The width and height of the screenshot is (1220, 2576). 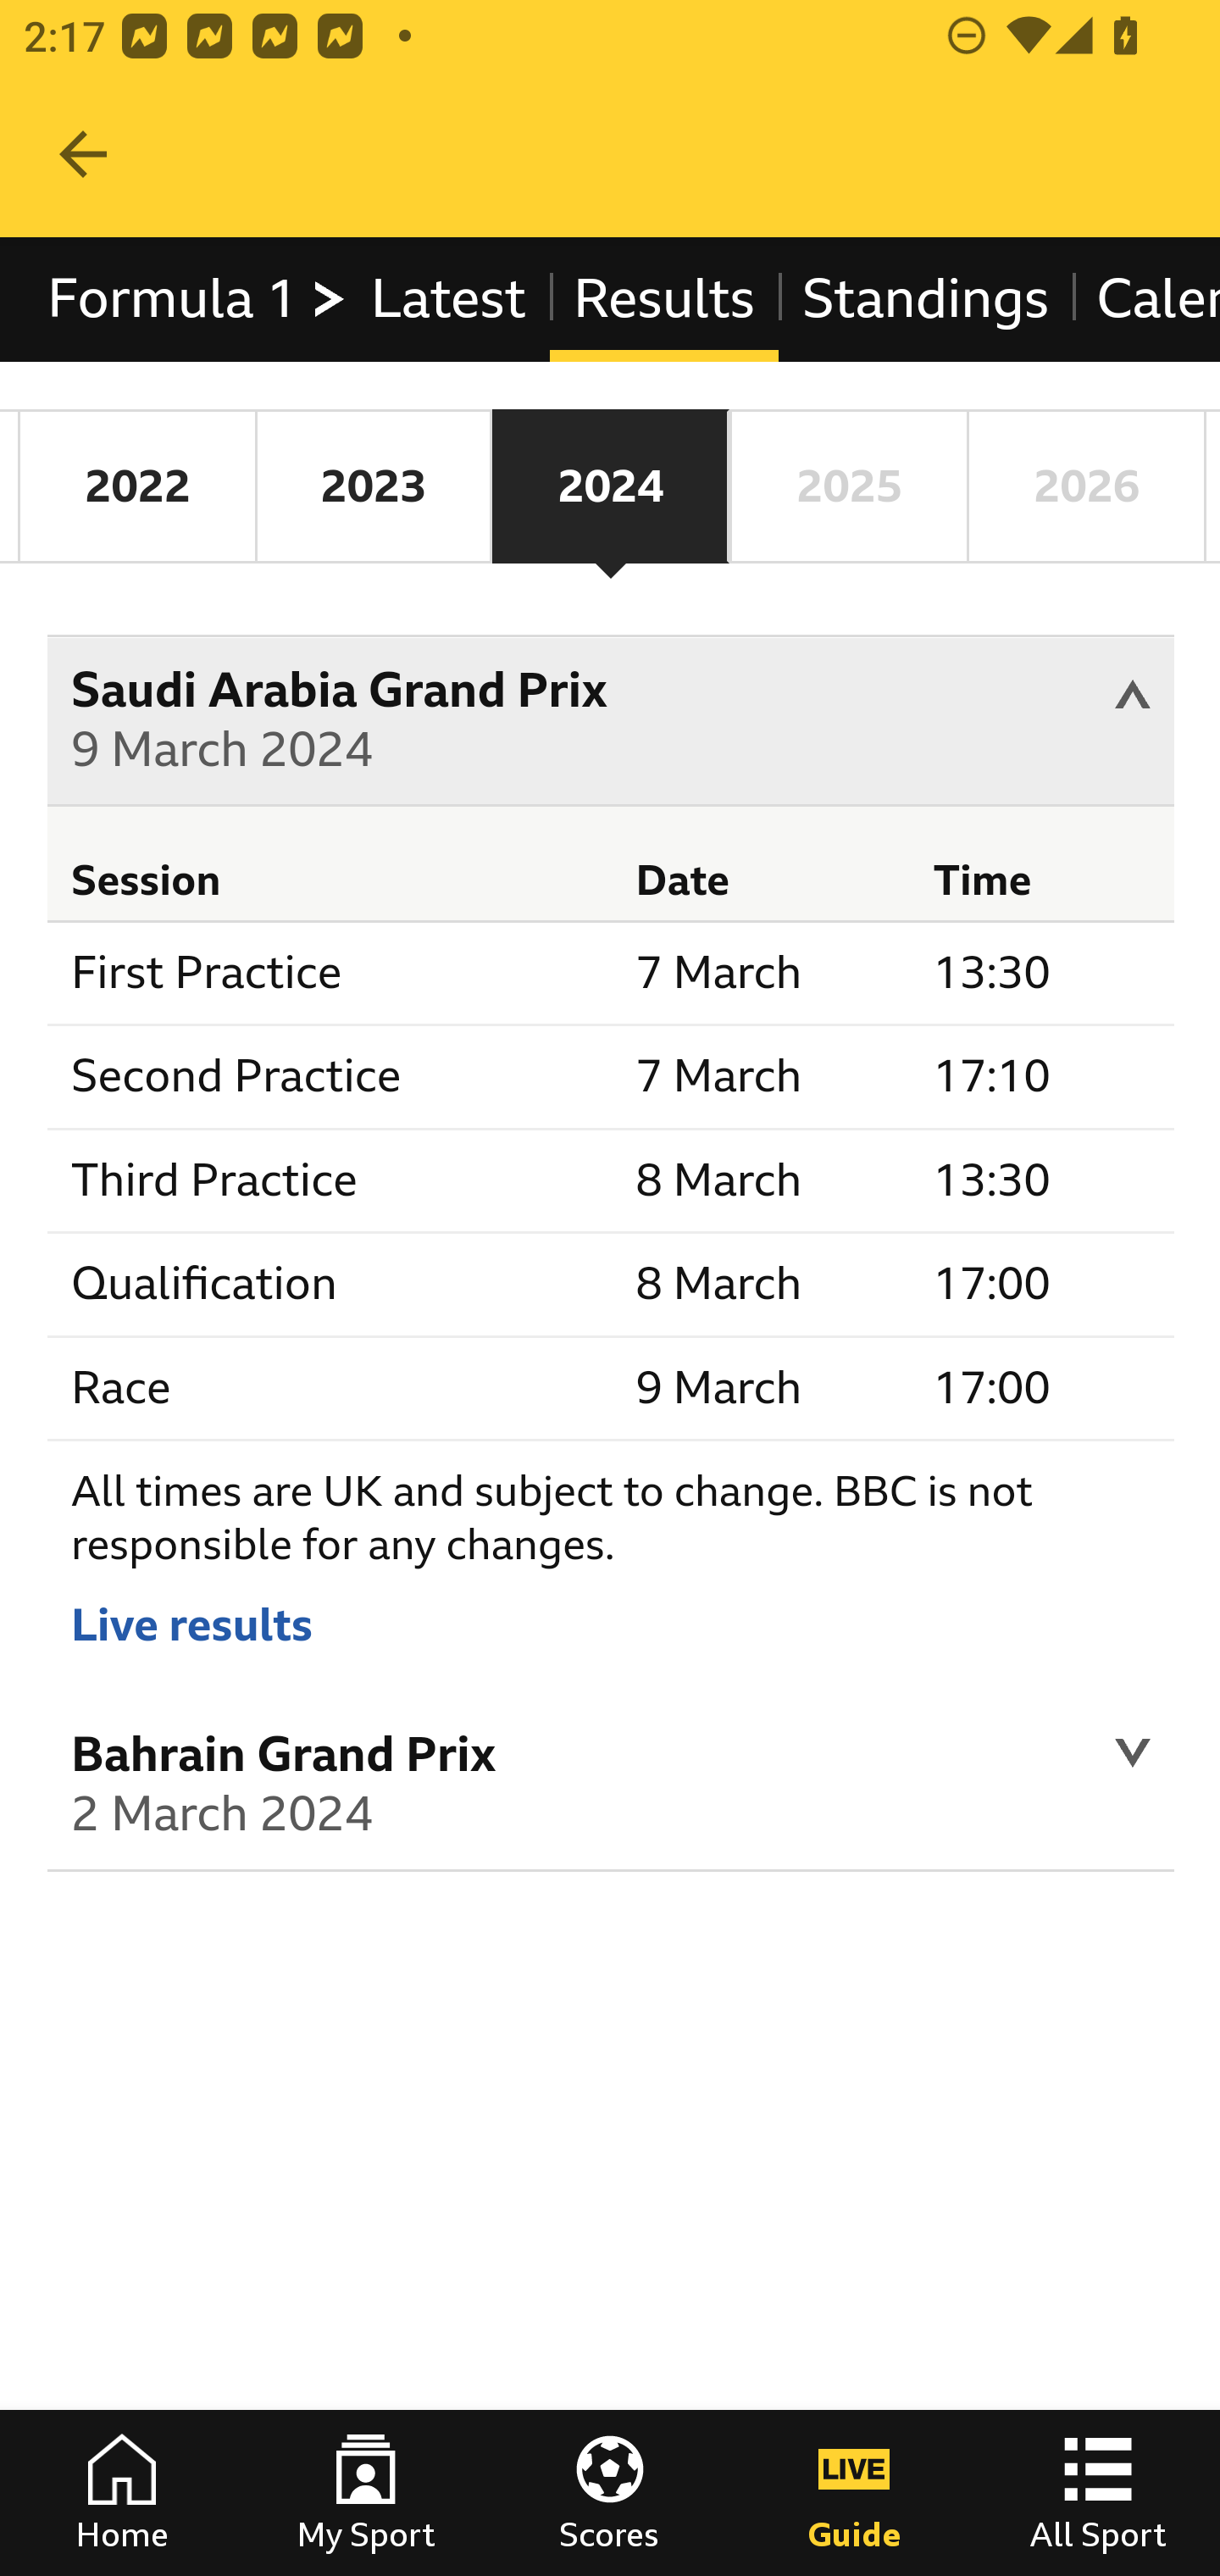 I want to click on 2024, Selected 2024 , Selected, so click(x=610, y=486).